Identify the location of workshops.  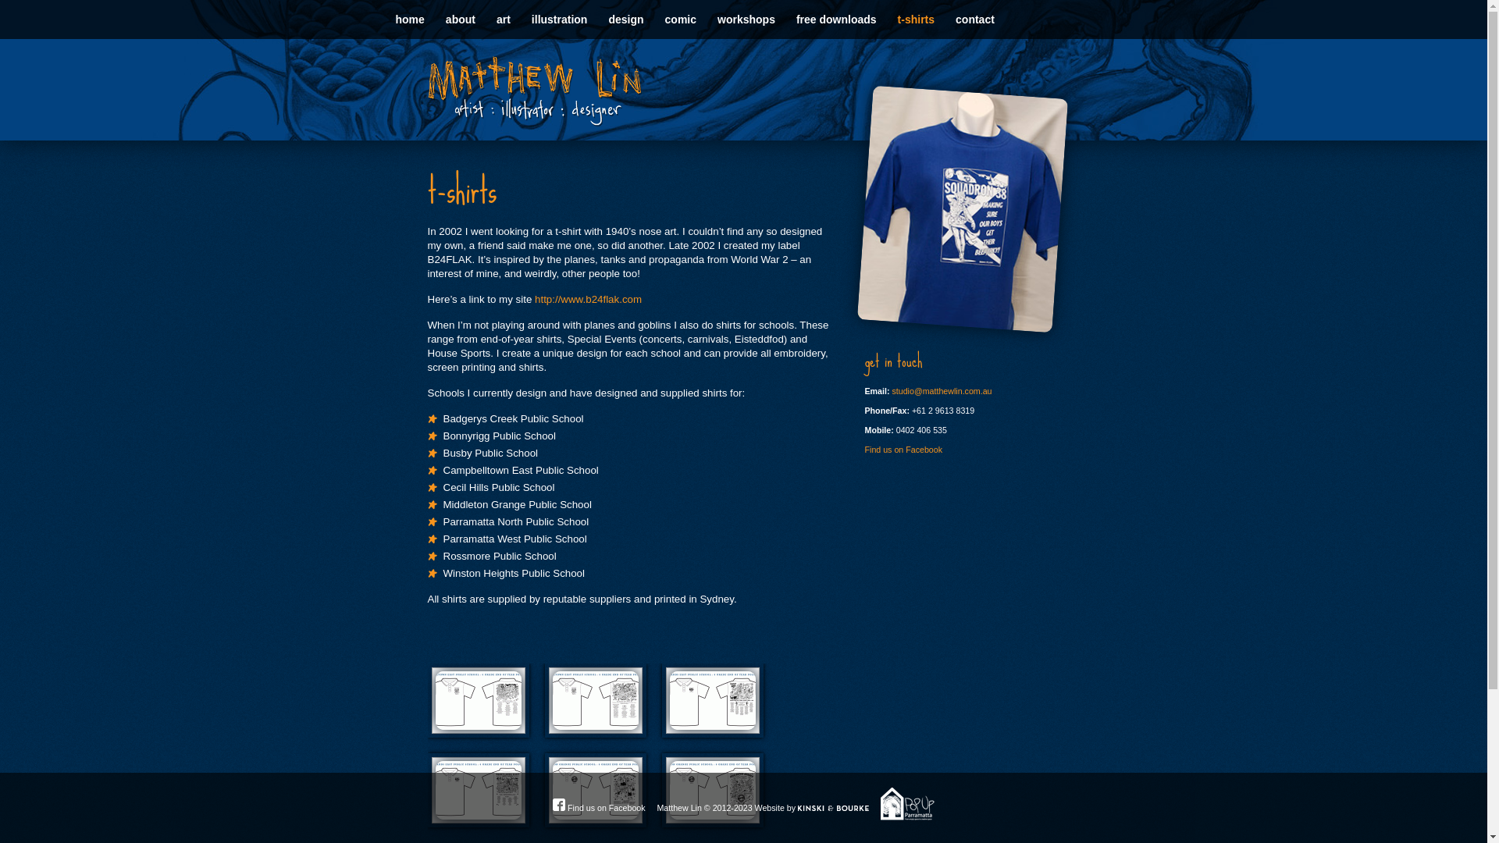
(746, 20).